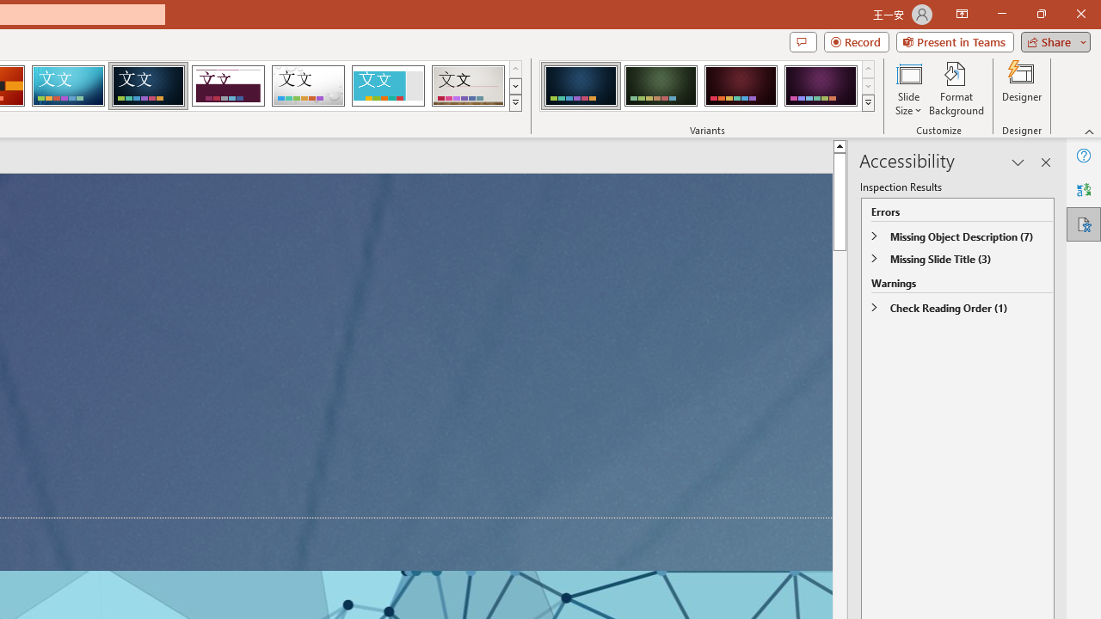  I want to click on Damask Variant 3, so click(741, 86).